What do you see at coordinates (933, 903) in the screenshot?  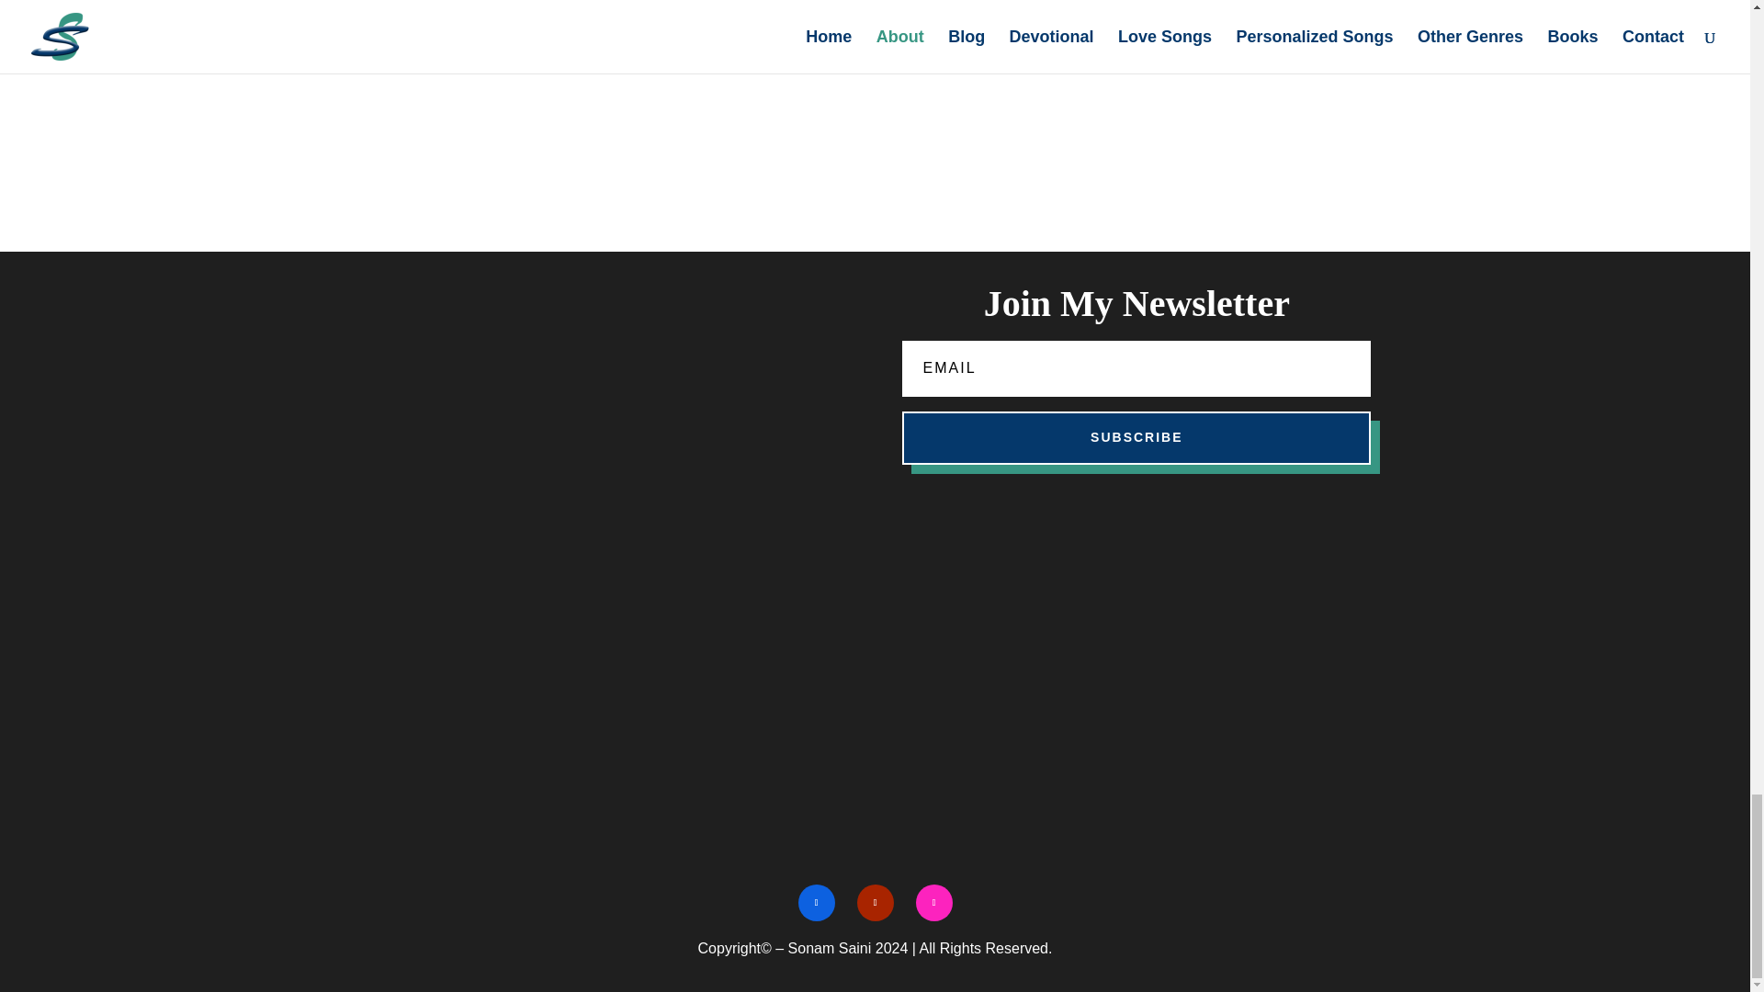 I see `Follow on Instagram` at bounding box center [933, 903].